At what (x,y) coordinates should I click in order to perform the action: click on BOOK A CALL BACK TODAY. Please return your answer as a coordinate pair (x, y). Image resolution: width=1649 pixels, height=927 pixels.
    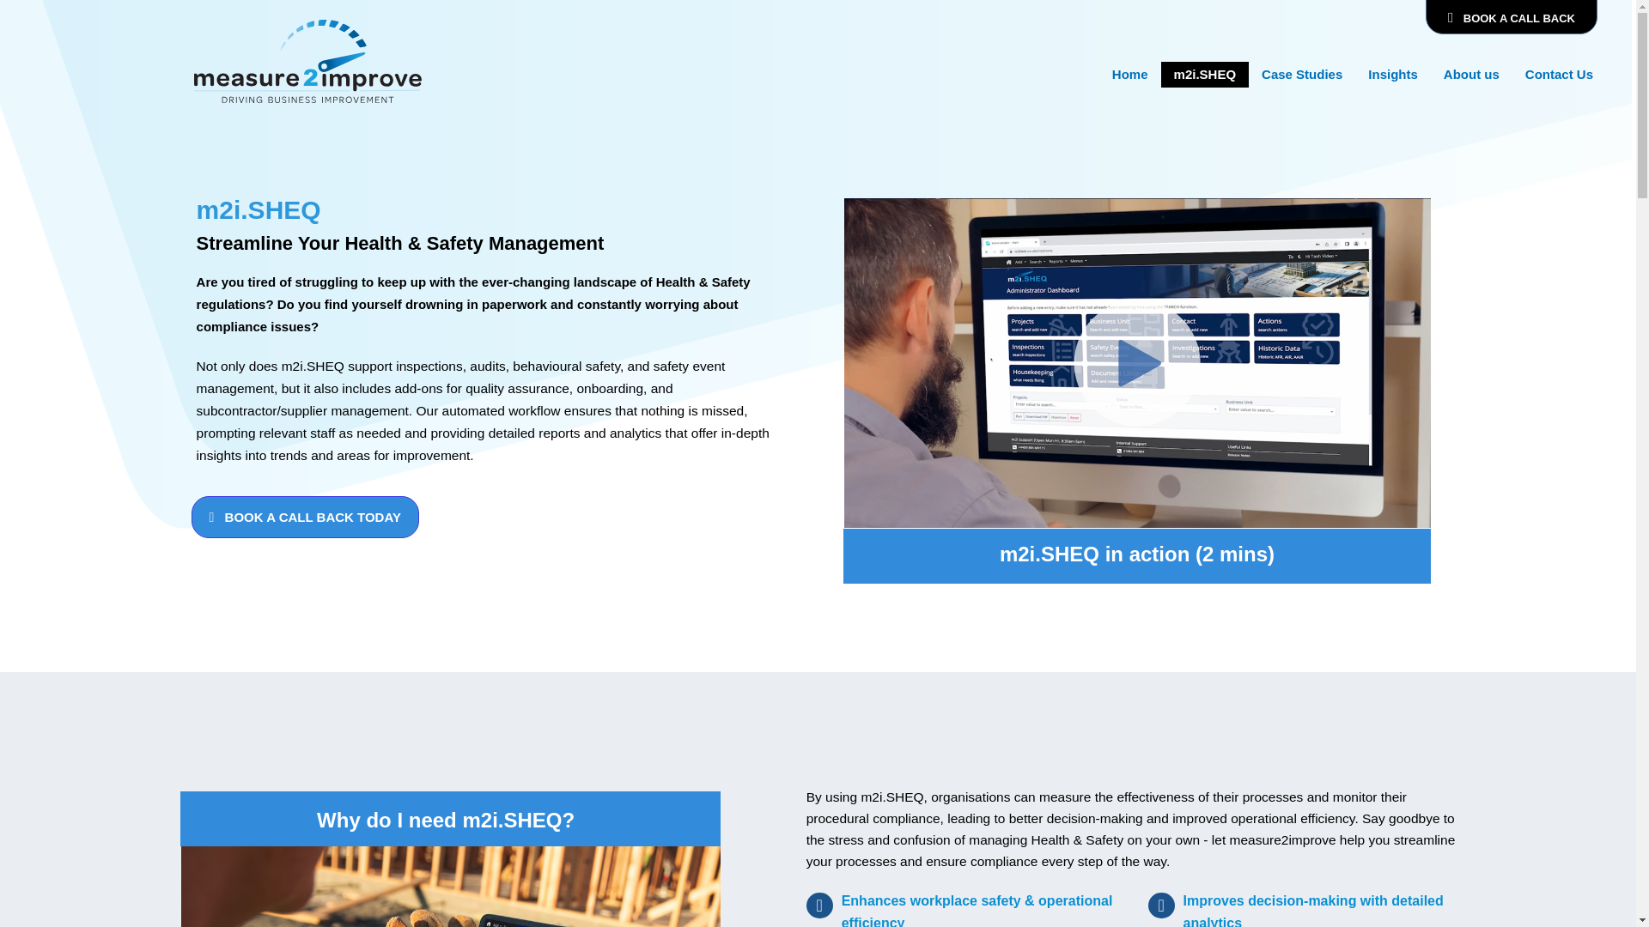
    Looking at the image, I should click on (304, 517).